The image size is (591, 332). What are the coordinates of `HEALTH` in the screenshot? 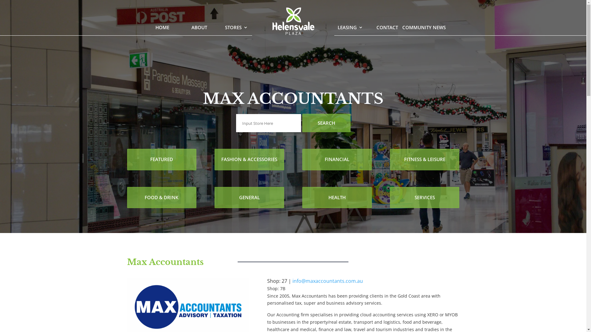 It's located at (337, 198).